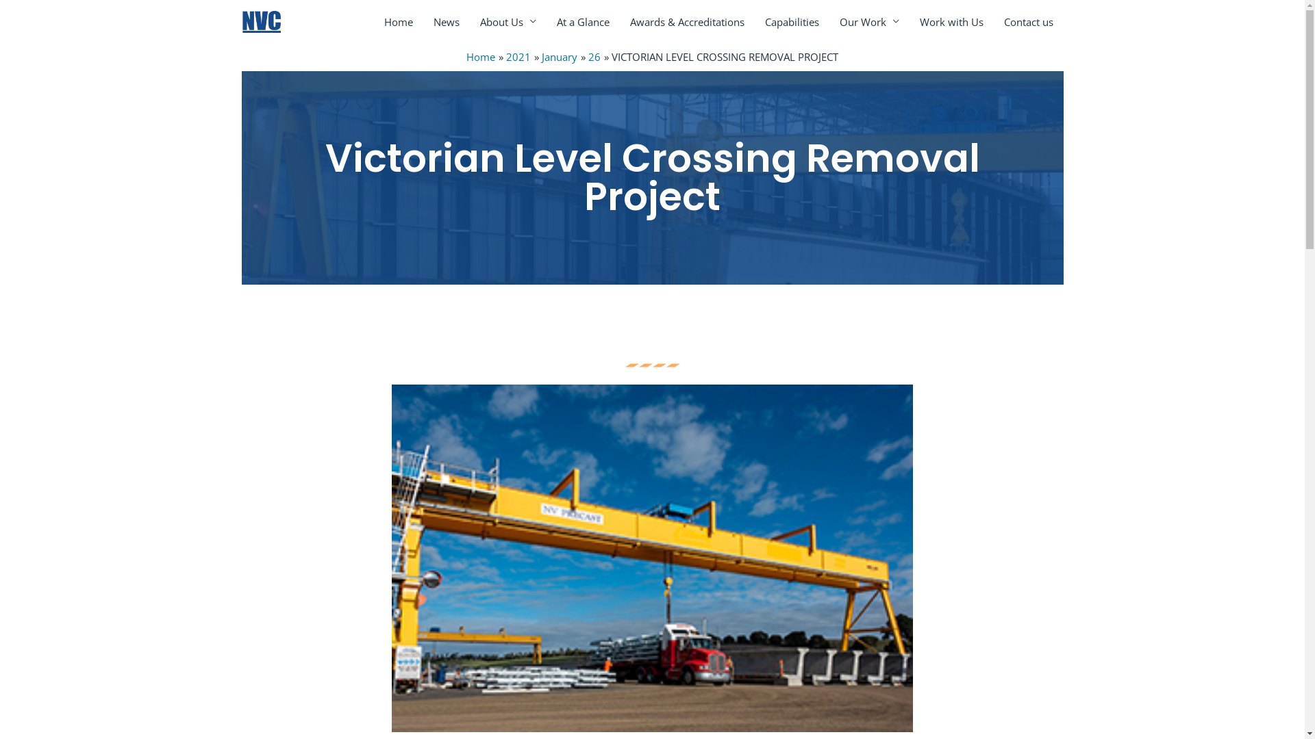 Image resolution: width=1315 pixels, height=739 pixels. Describe the element at coordinates (508, 22) in the screenshot. I see `About Us` at that location.